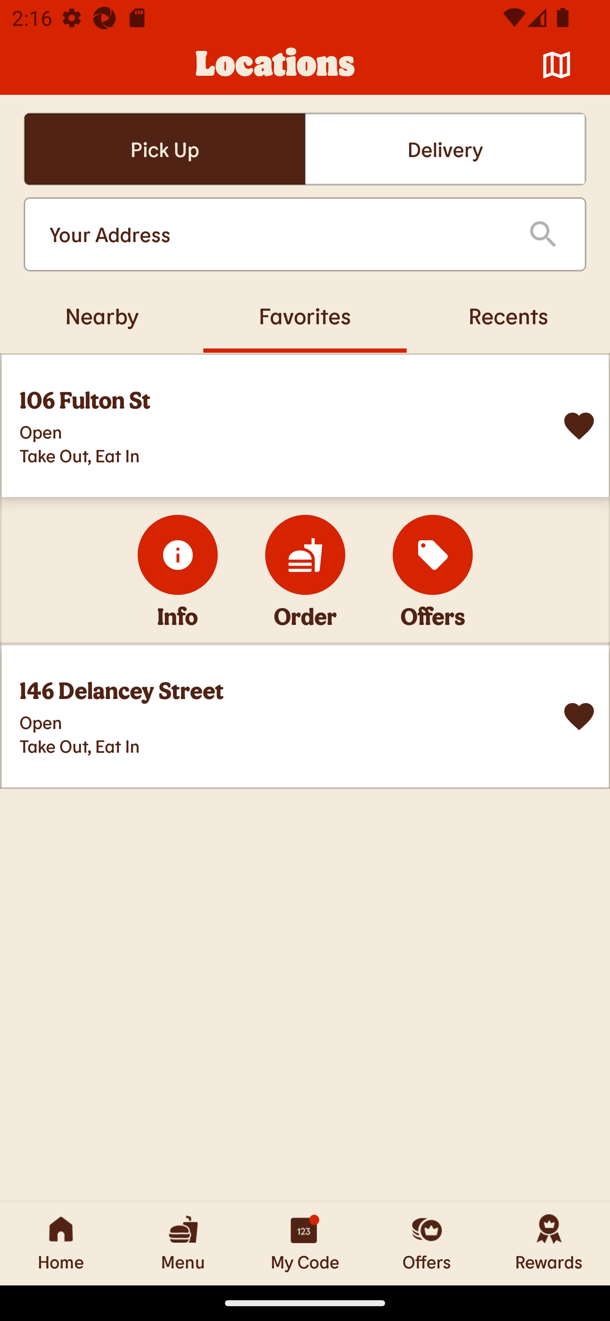 Image resolution: width=610 pixels, height=1321 pixels. What do you see at coordinates (275, 65) in the screenshot?
I see `Locations` at bounding box center [275, 65].